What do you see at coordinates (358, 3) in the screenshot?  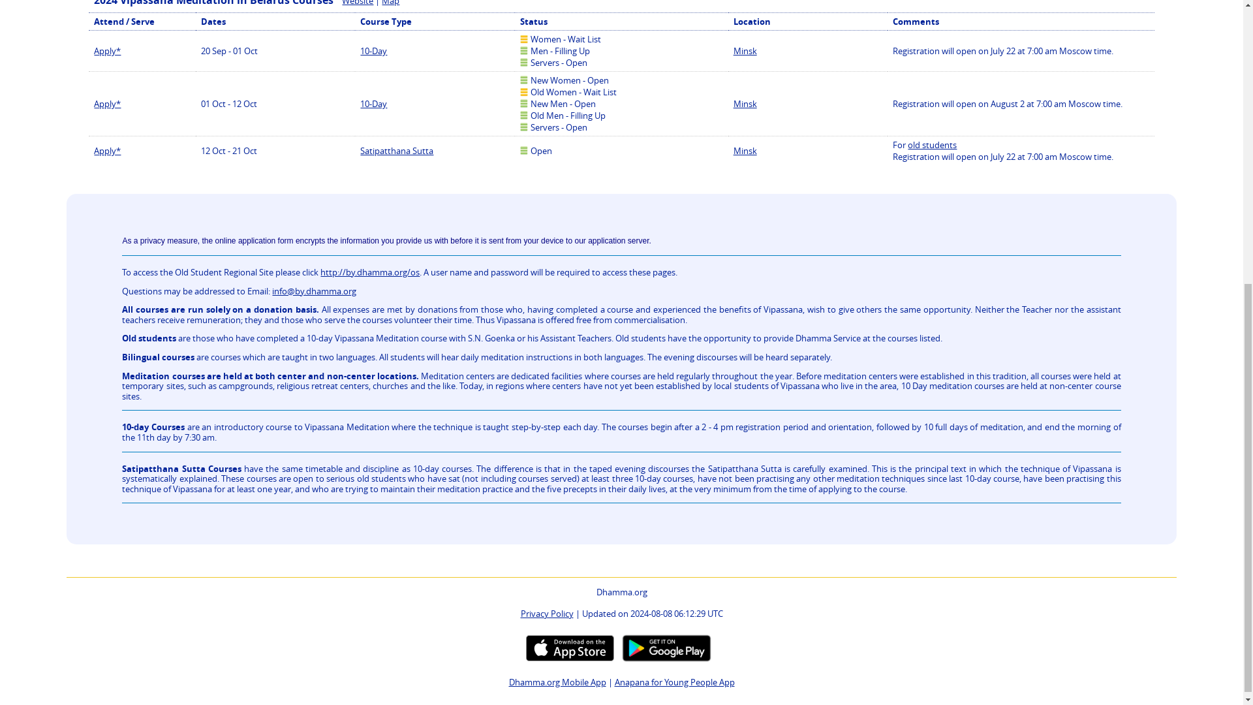 I see `Website` at bounding box center [358, 3].